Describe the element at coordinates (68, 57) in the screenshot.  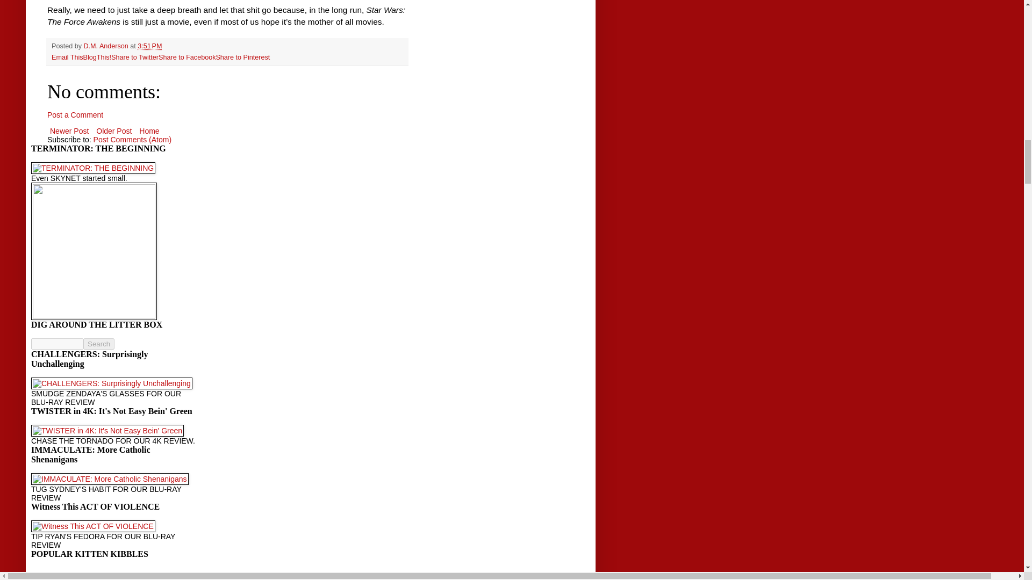
I see `Email This` at that location.